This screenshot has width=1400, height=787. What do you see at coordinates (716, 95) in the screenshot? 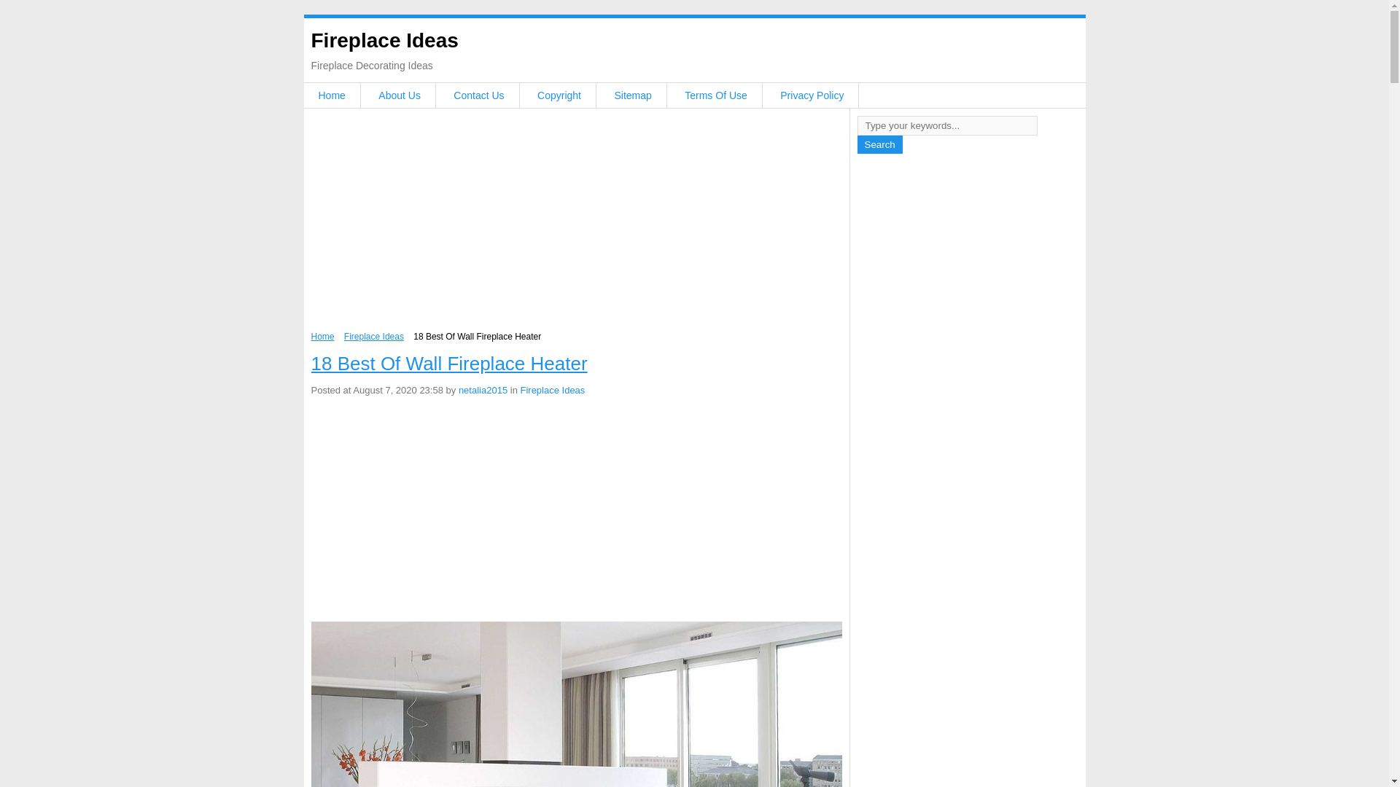
I see `Terms Of Use` at bounding box center [716, 95].